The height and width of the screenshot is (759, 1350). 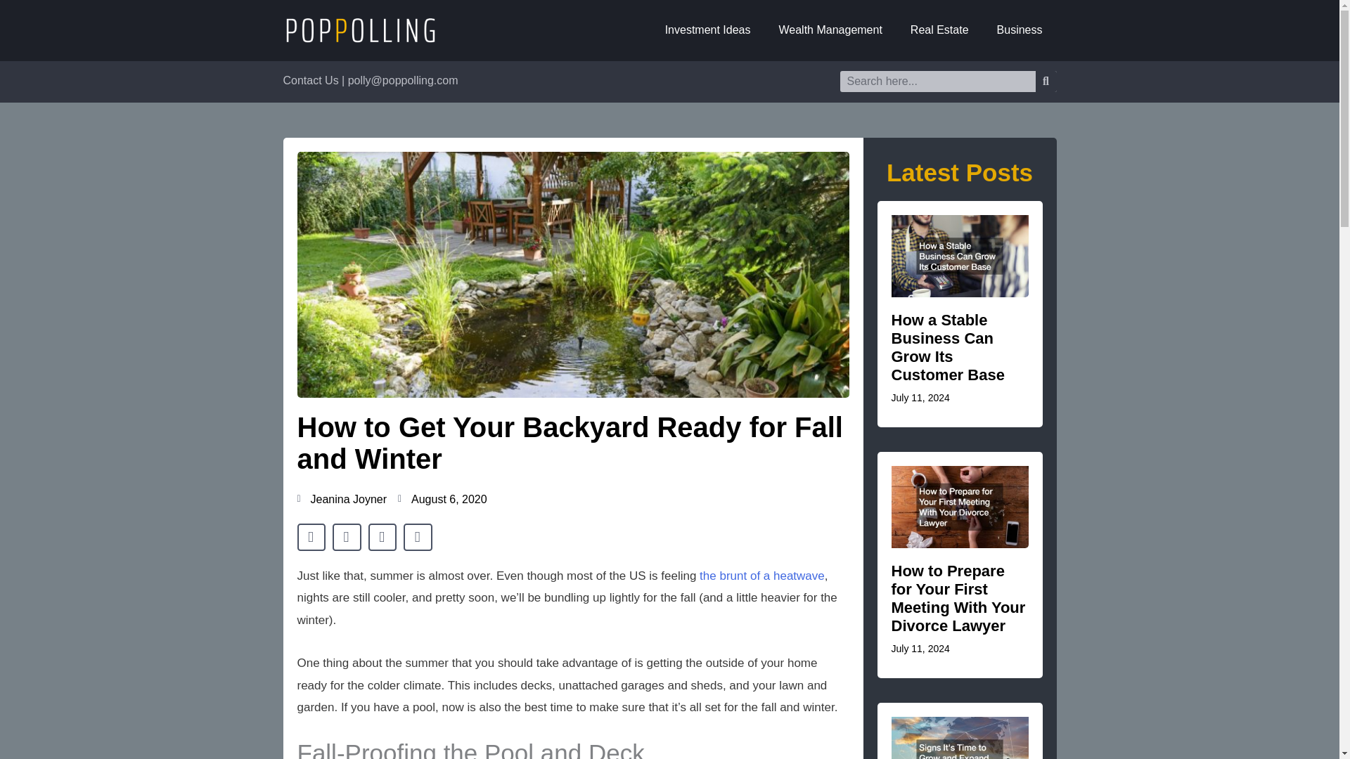 I want to click on How a Stable Business Can Grow Its Customer Base, so click(x=948, y=347).